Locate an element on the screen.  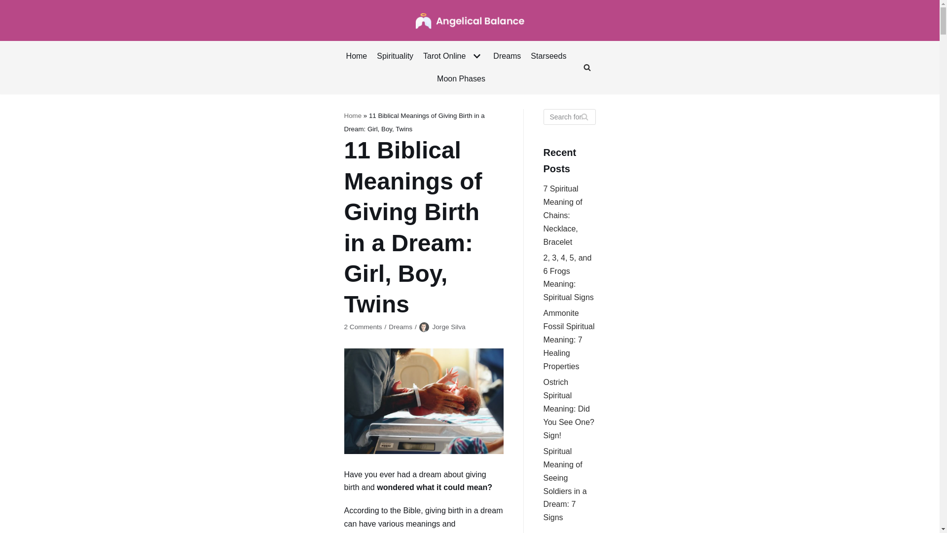
Home is located at coordinates (357, 56).